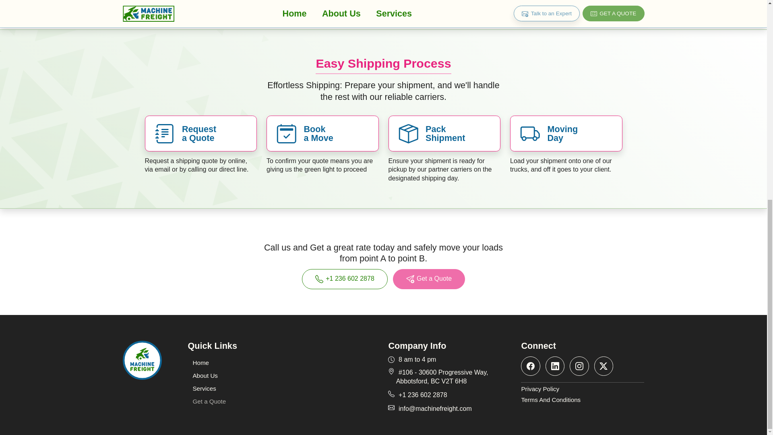 This screenshot has height=435, width=773. What do you see at coordinates (209, 401) in the screenshot?
I see `Get a Quote` at bounding box center [209, 401].